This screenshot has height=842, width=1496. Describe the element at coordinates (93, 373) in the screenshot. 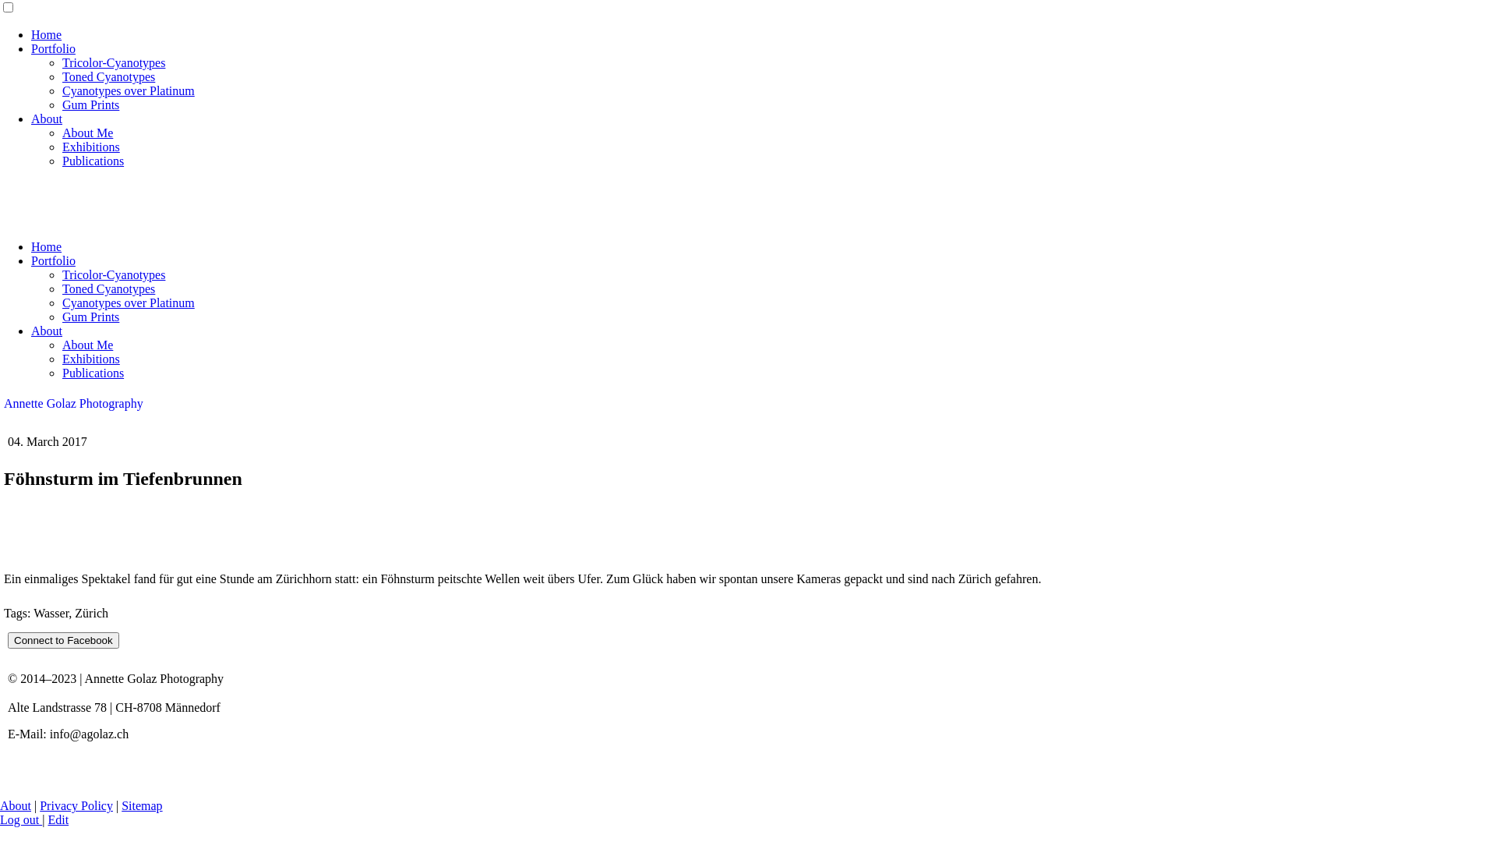

I see `Publications` at that location.